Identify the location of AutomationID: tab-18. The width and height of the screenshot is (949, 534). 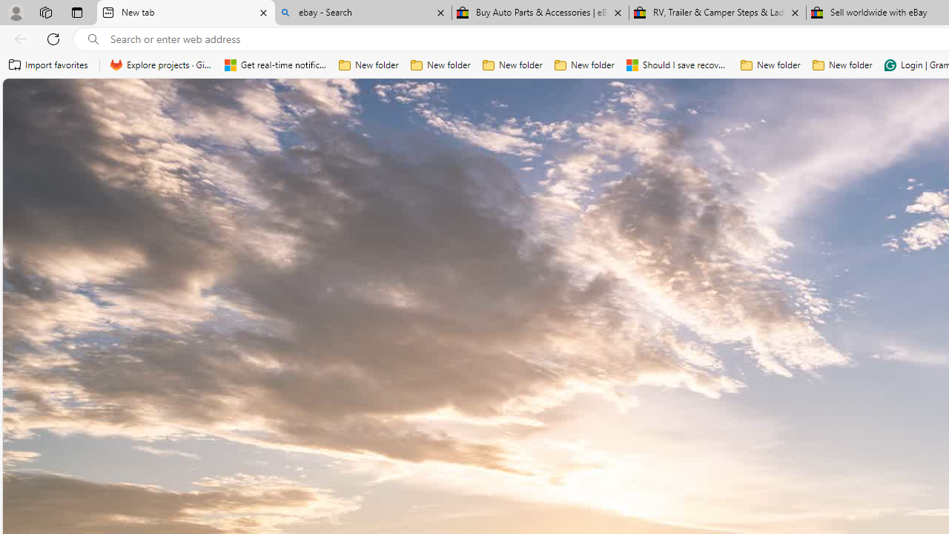
(574, 427).